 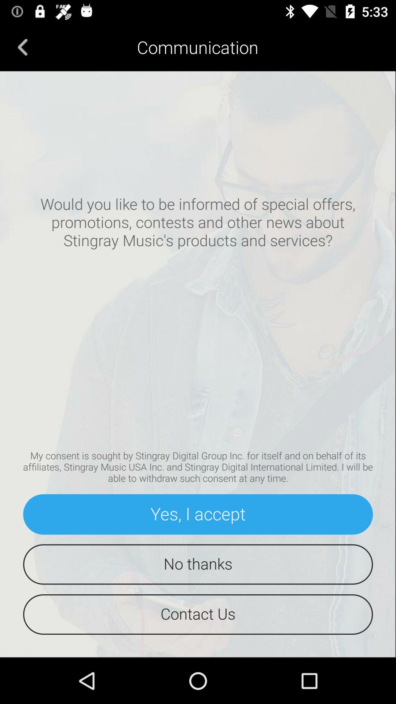 What do you see at coordinates (198, 615) in the screenshot?
I see `select contact us item` at bounding box center [198, 615].